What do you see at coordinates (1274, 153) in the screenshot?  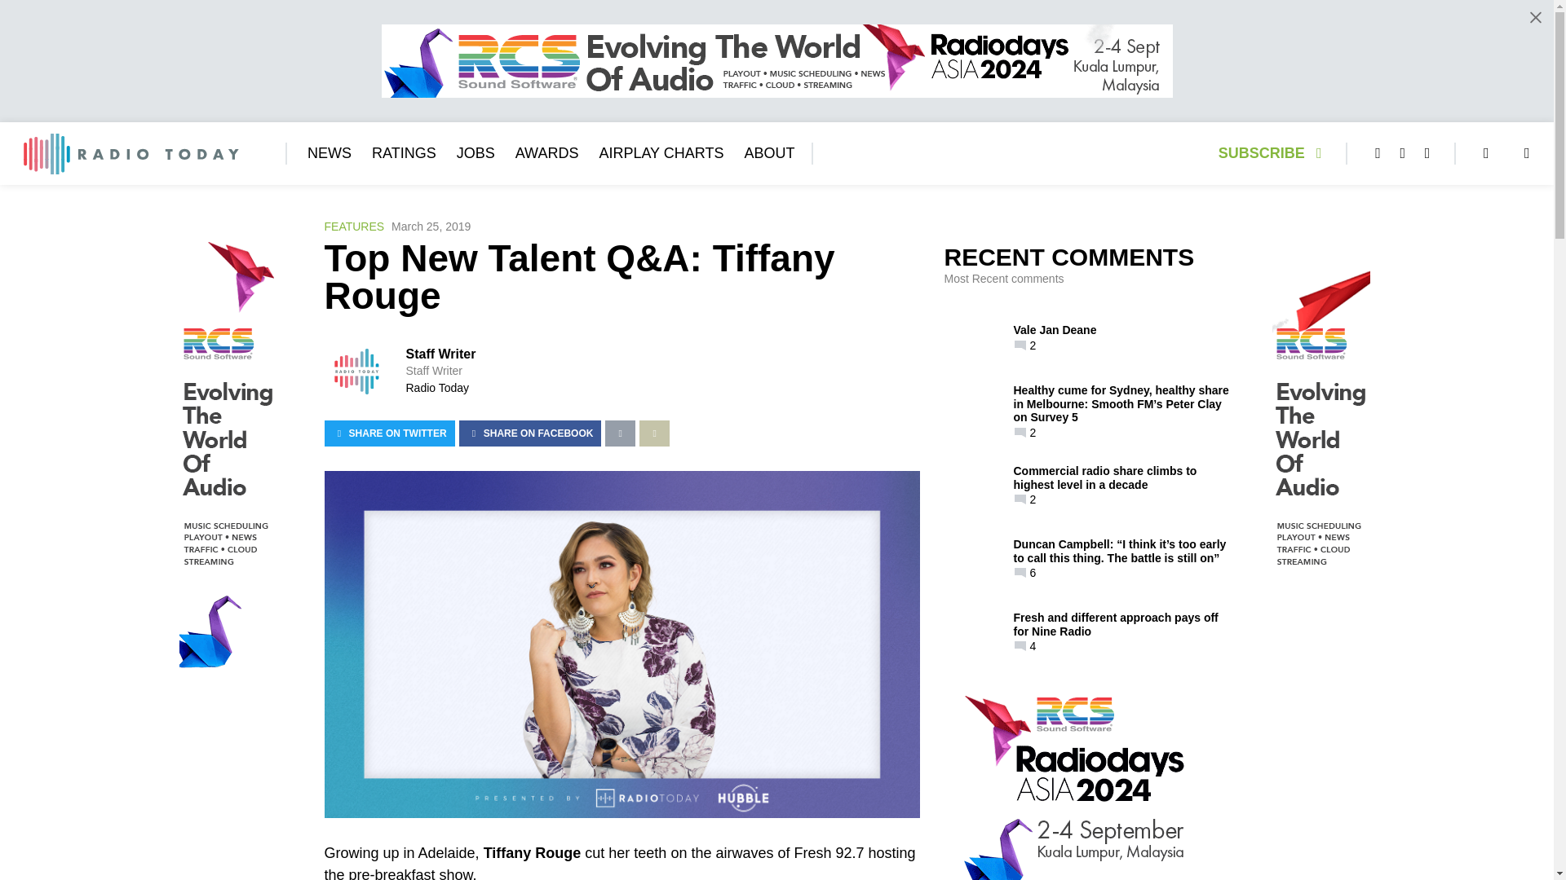 I see `SUBSCRIBE` at bounding box center [1274, 153].